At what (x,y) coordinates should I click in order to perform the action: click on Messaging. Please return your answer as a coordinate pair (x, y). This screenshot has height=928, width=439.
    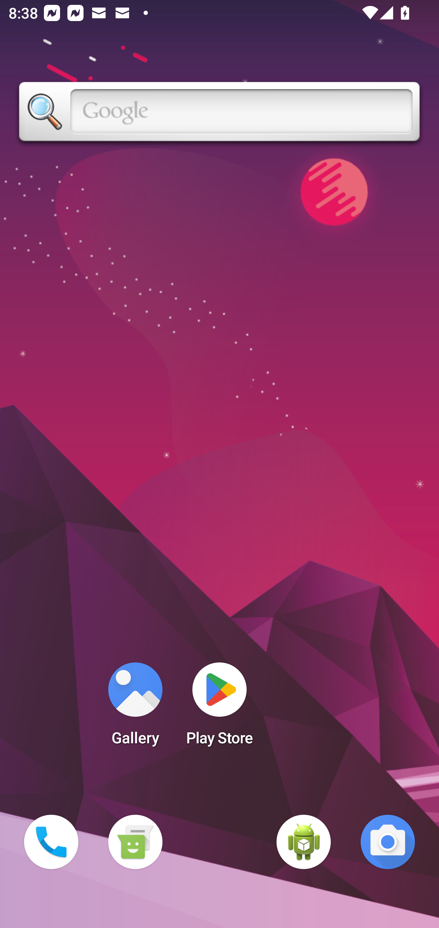
    Looking at the image, I should click on (135, 842).